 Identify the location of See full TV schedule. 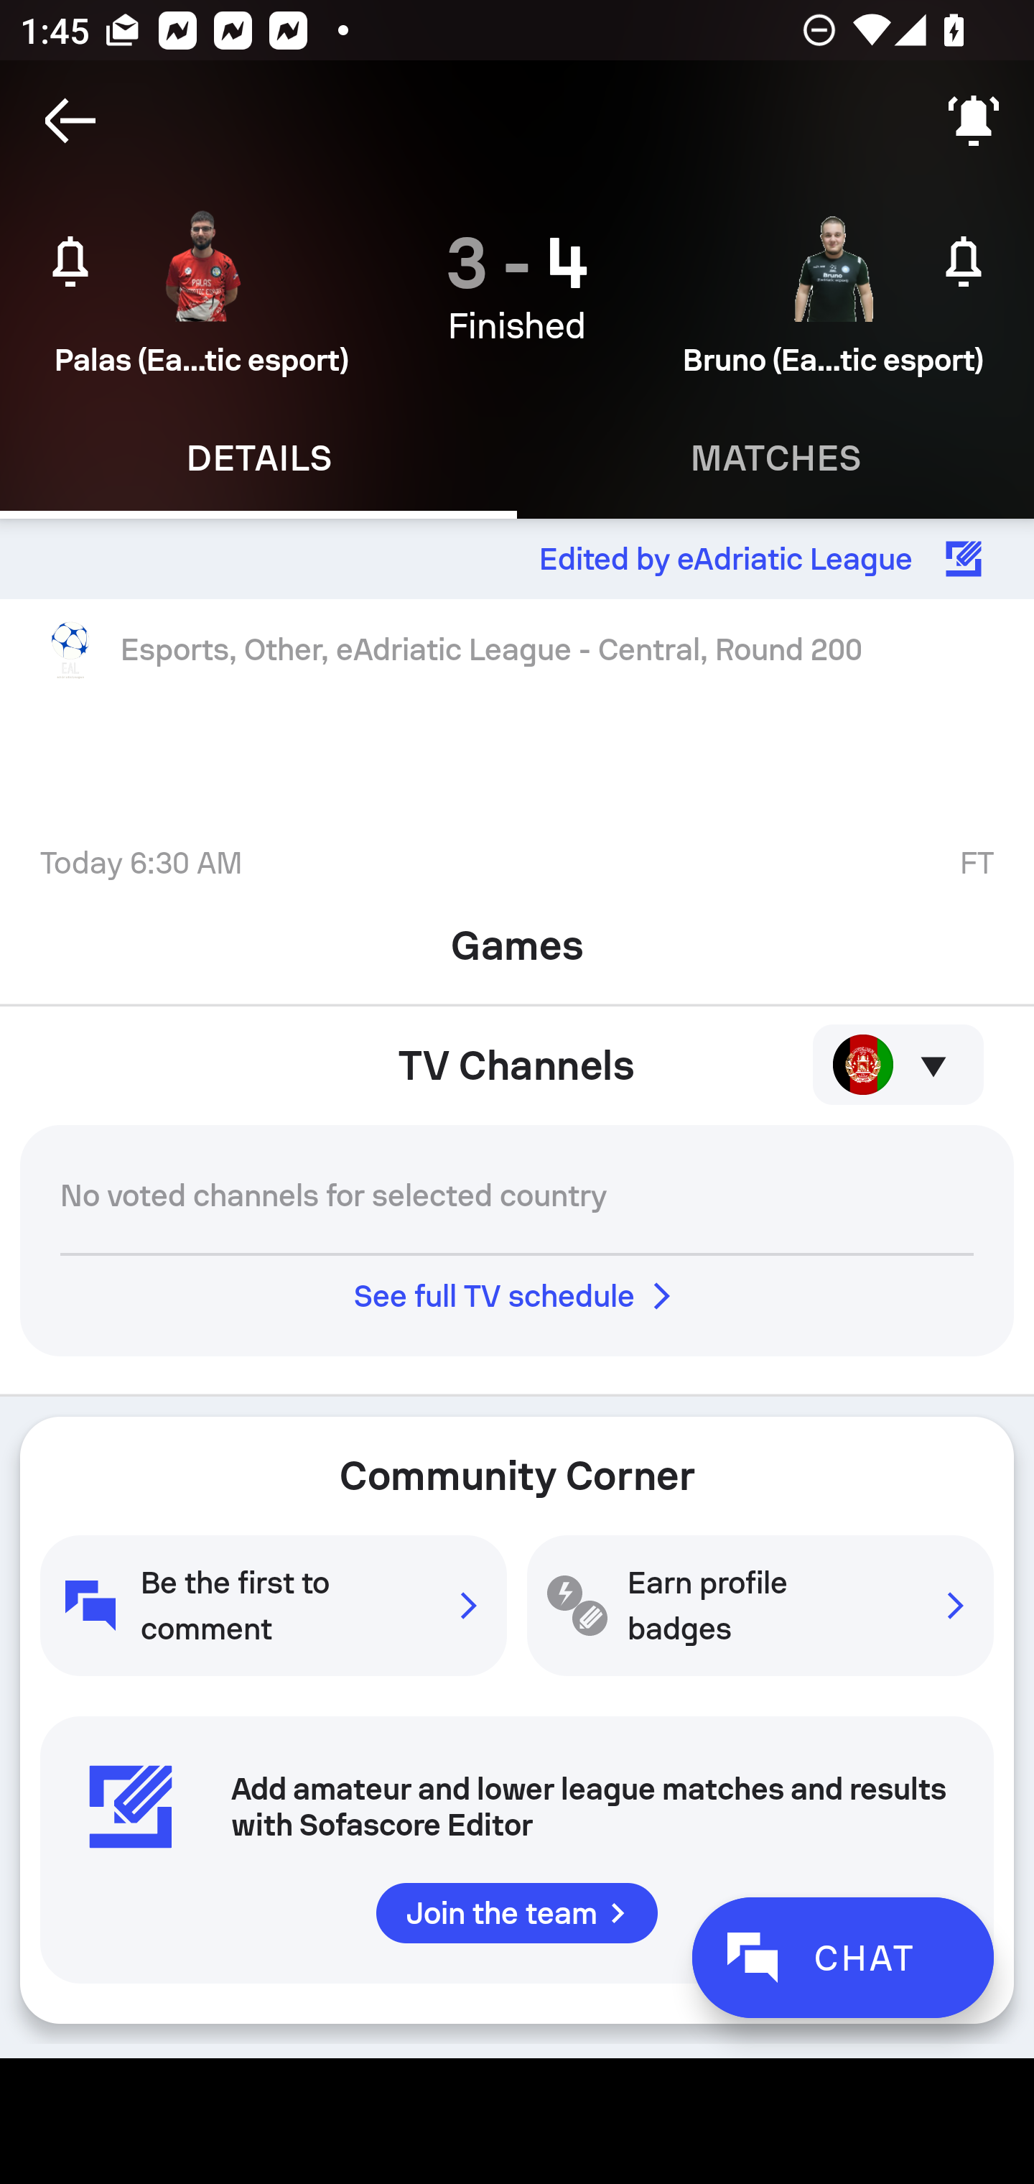
(517, 1296).